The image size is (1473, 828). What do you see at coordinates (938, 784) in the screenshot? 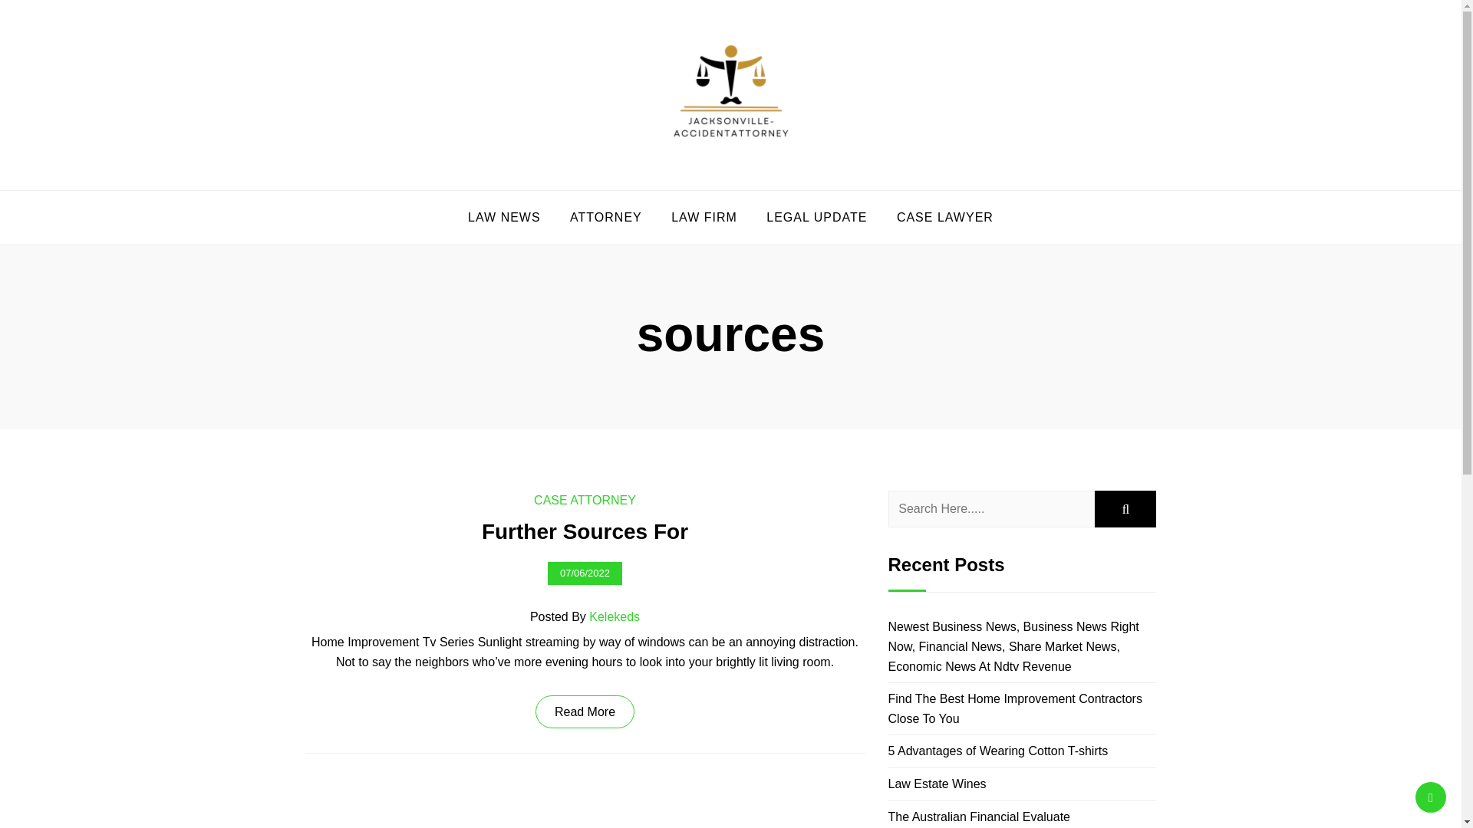
I see `Law Estate Wines` at bounding box center [938, 784].